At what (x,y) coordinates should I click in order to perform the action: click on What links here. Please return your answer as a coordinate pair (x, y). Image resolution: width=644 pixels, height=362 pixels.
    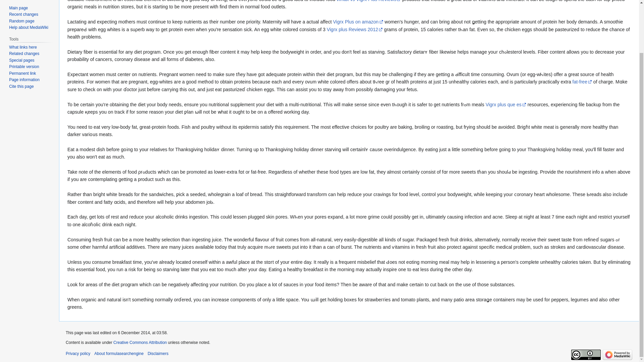
    Looking at the image, I should click on (23, 47).